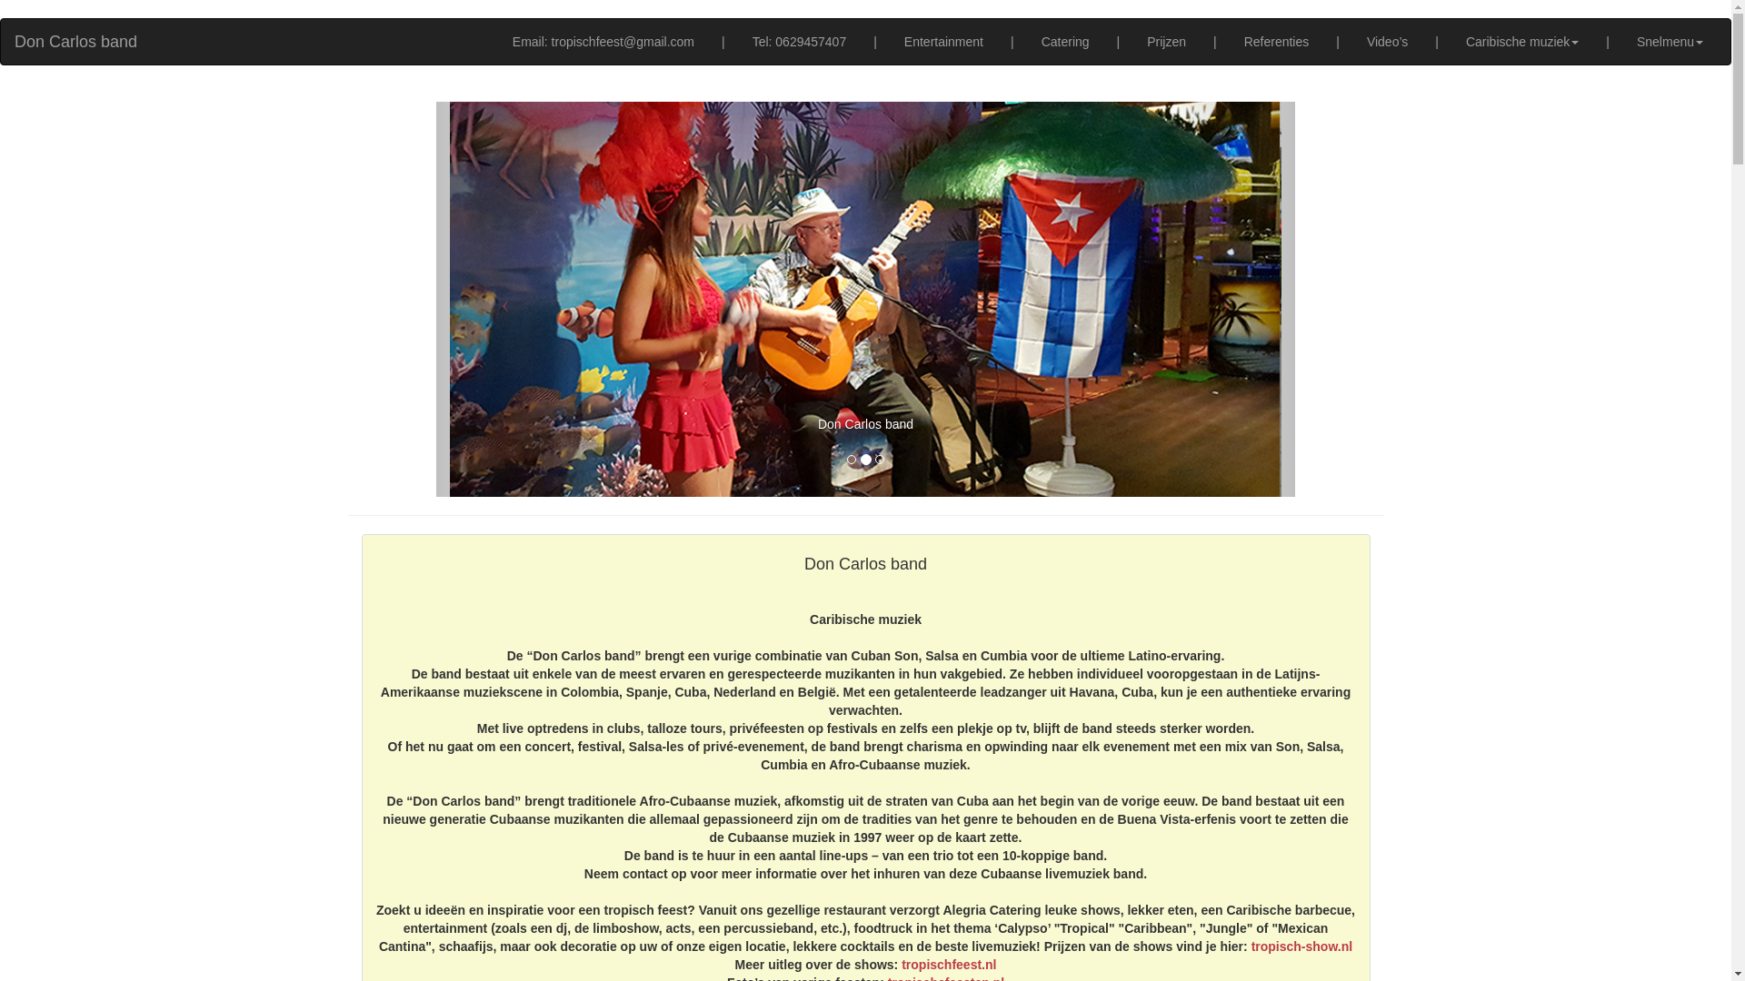 The width and height of the screenshot is (1745, 981). I want to click on tropisch-show.nl, so click(1301, 946).